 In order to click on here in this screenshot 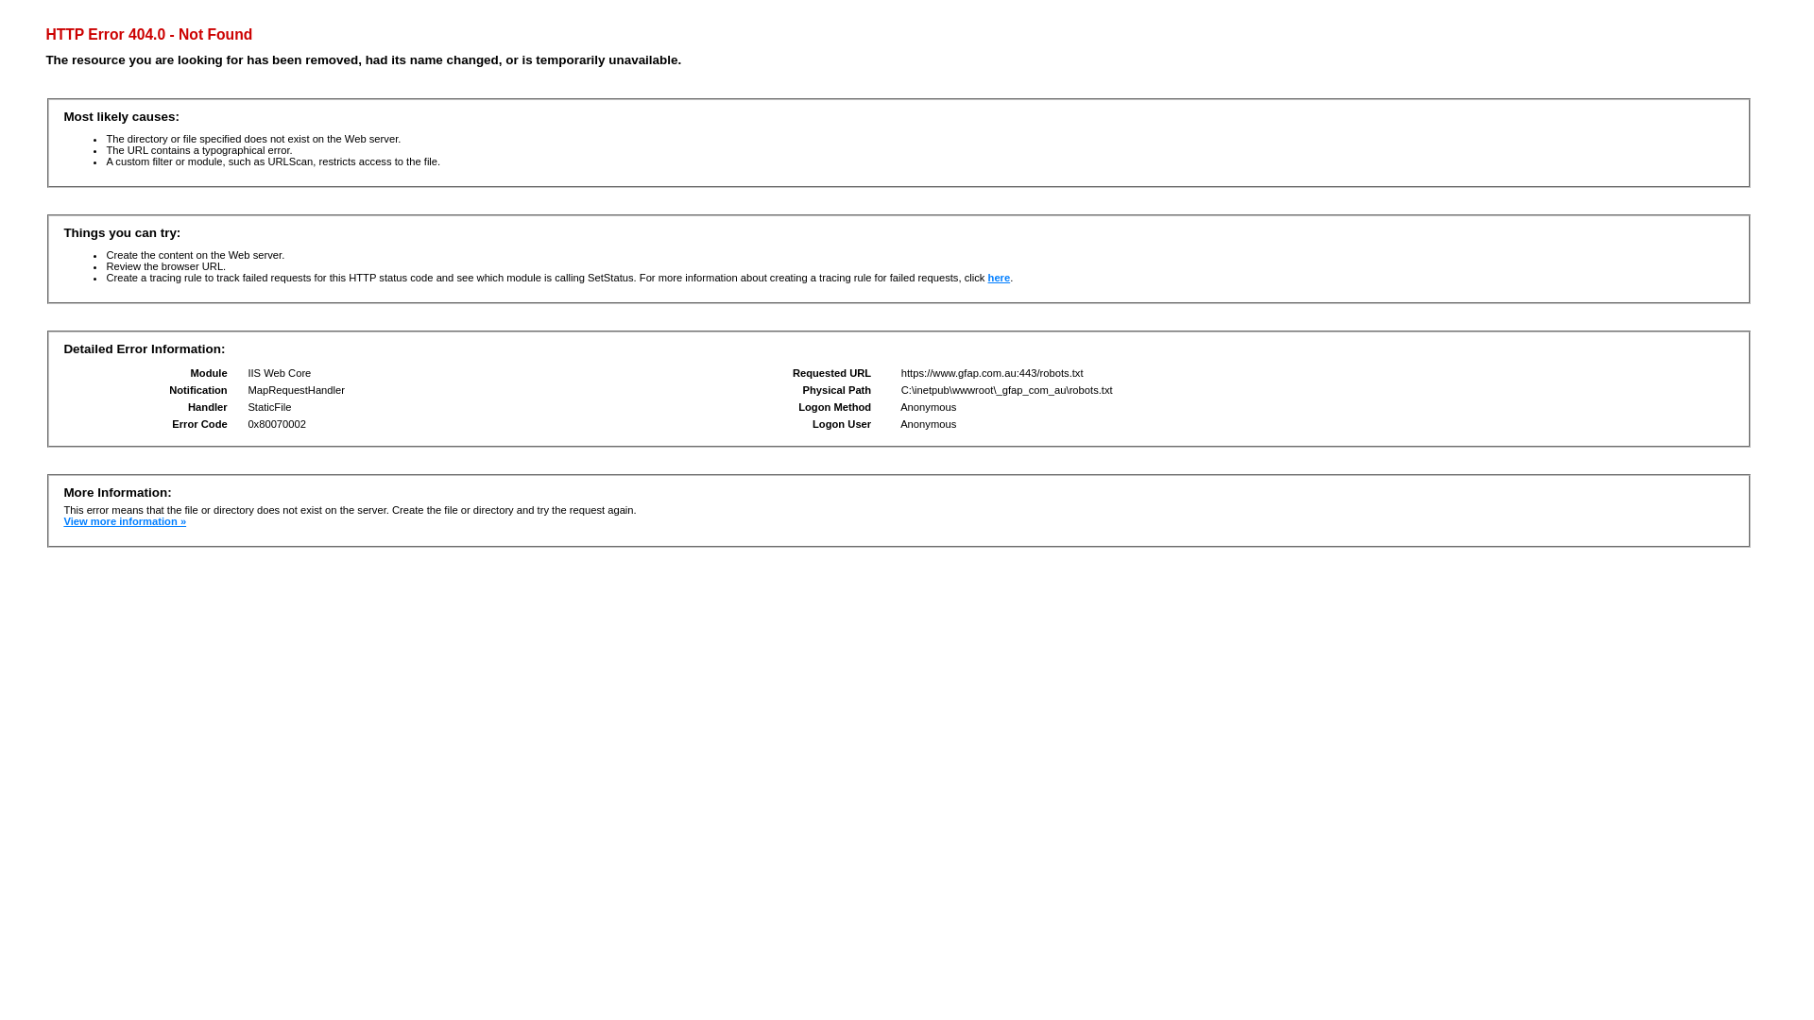, I will do `click(1000, 278)`.